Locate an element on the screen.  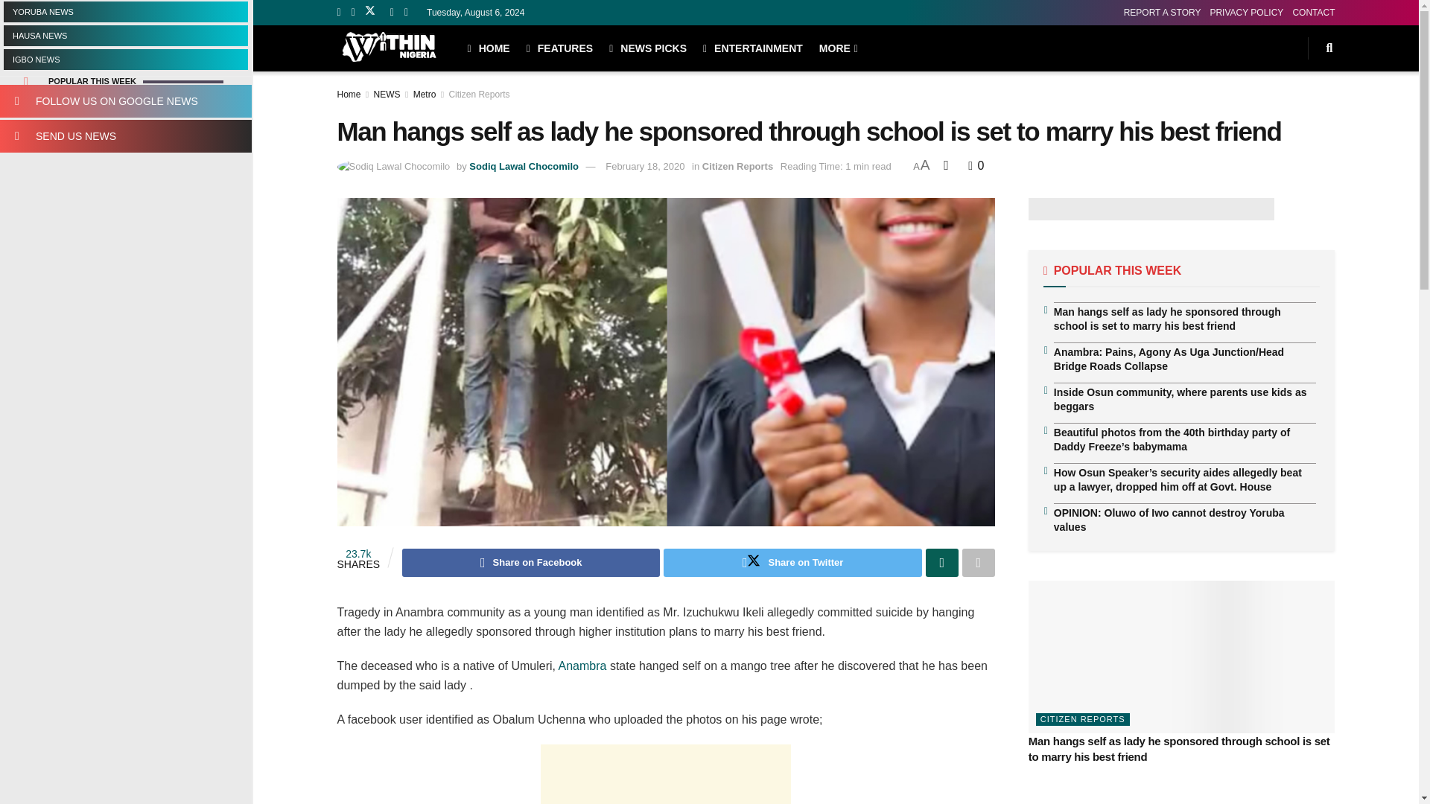
SEND US NEWS is located at coordinates (125, 135).